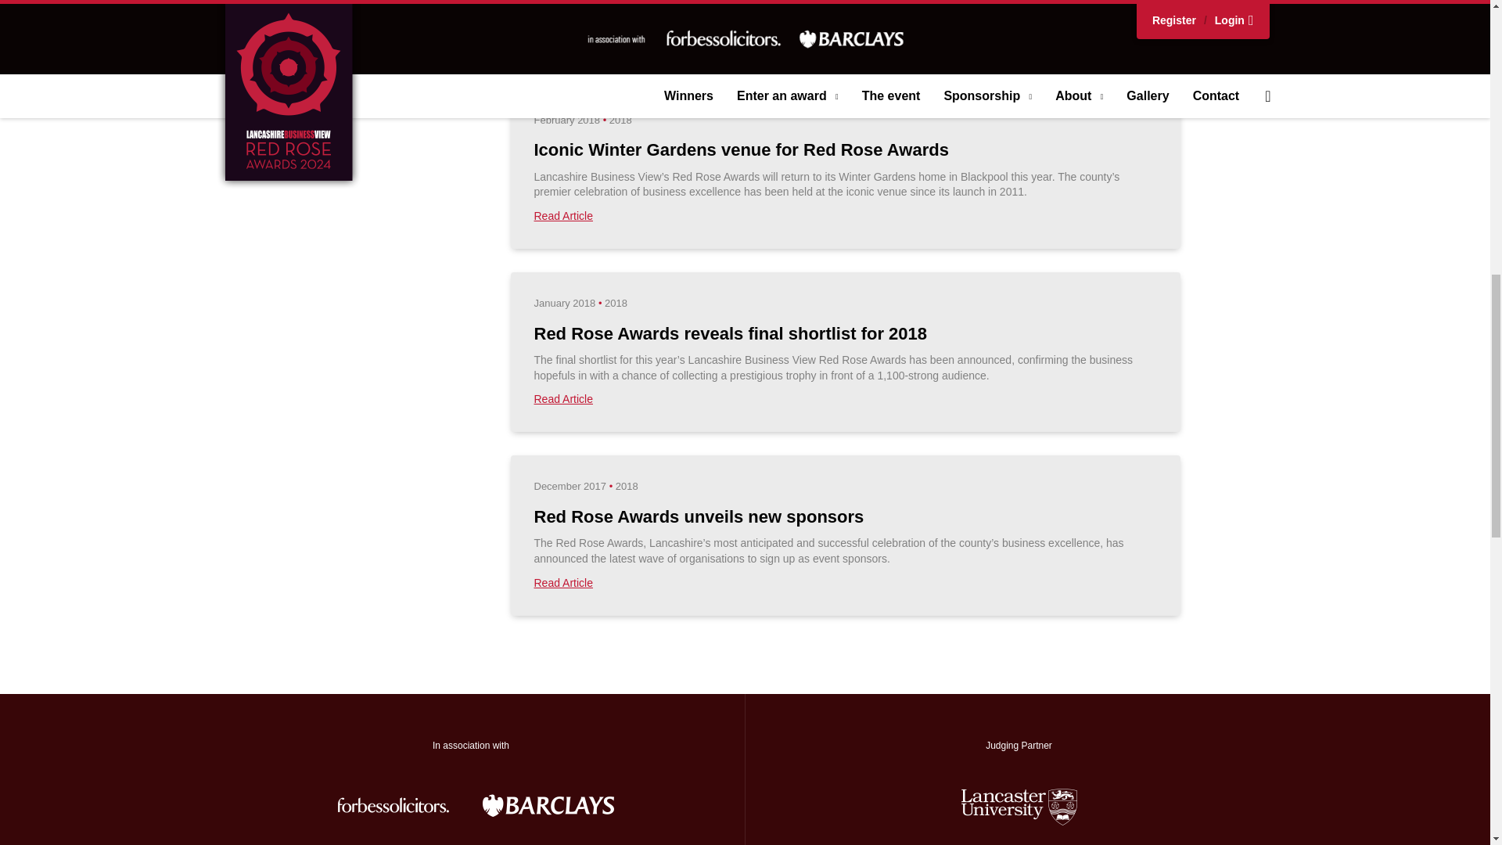 The height and width of the screenshot is (845, 1502). What do you see at coordinates (548, 805) in the screenshot?
I see `Barclays` at bounding box center [548, 805].